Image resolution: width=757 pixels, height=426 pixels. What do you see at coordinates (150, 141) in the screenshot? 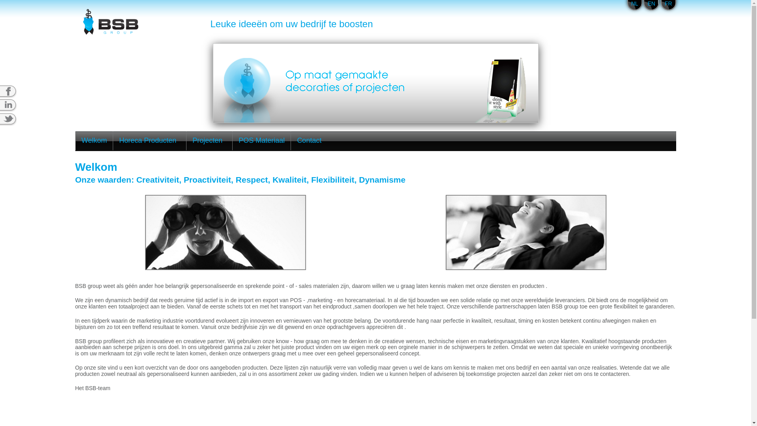
I see `Horeca Producten` at bounding box center [150, 141].